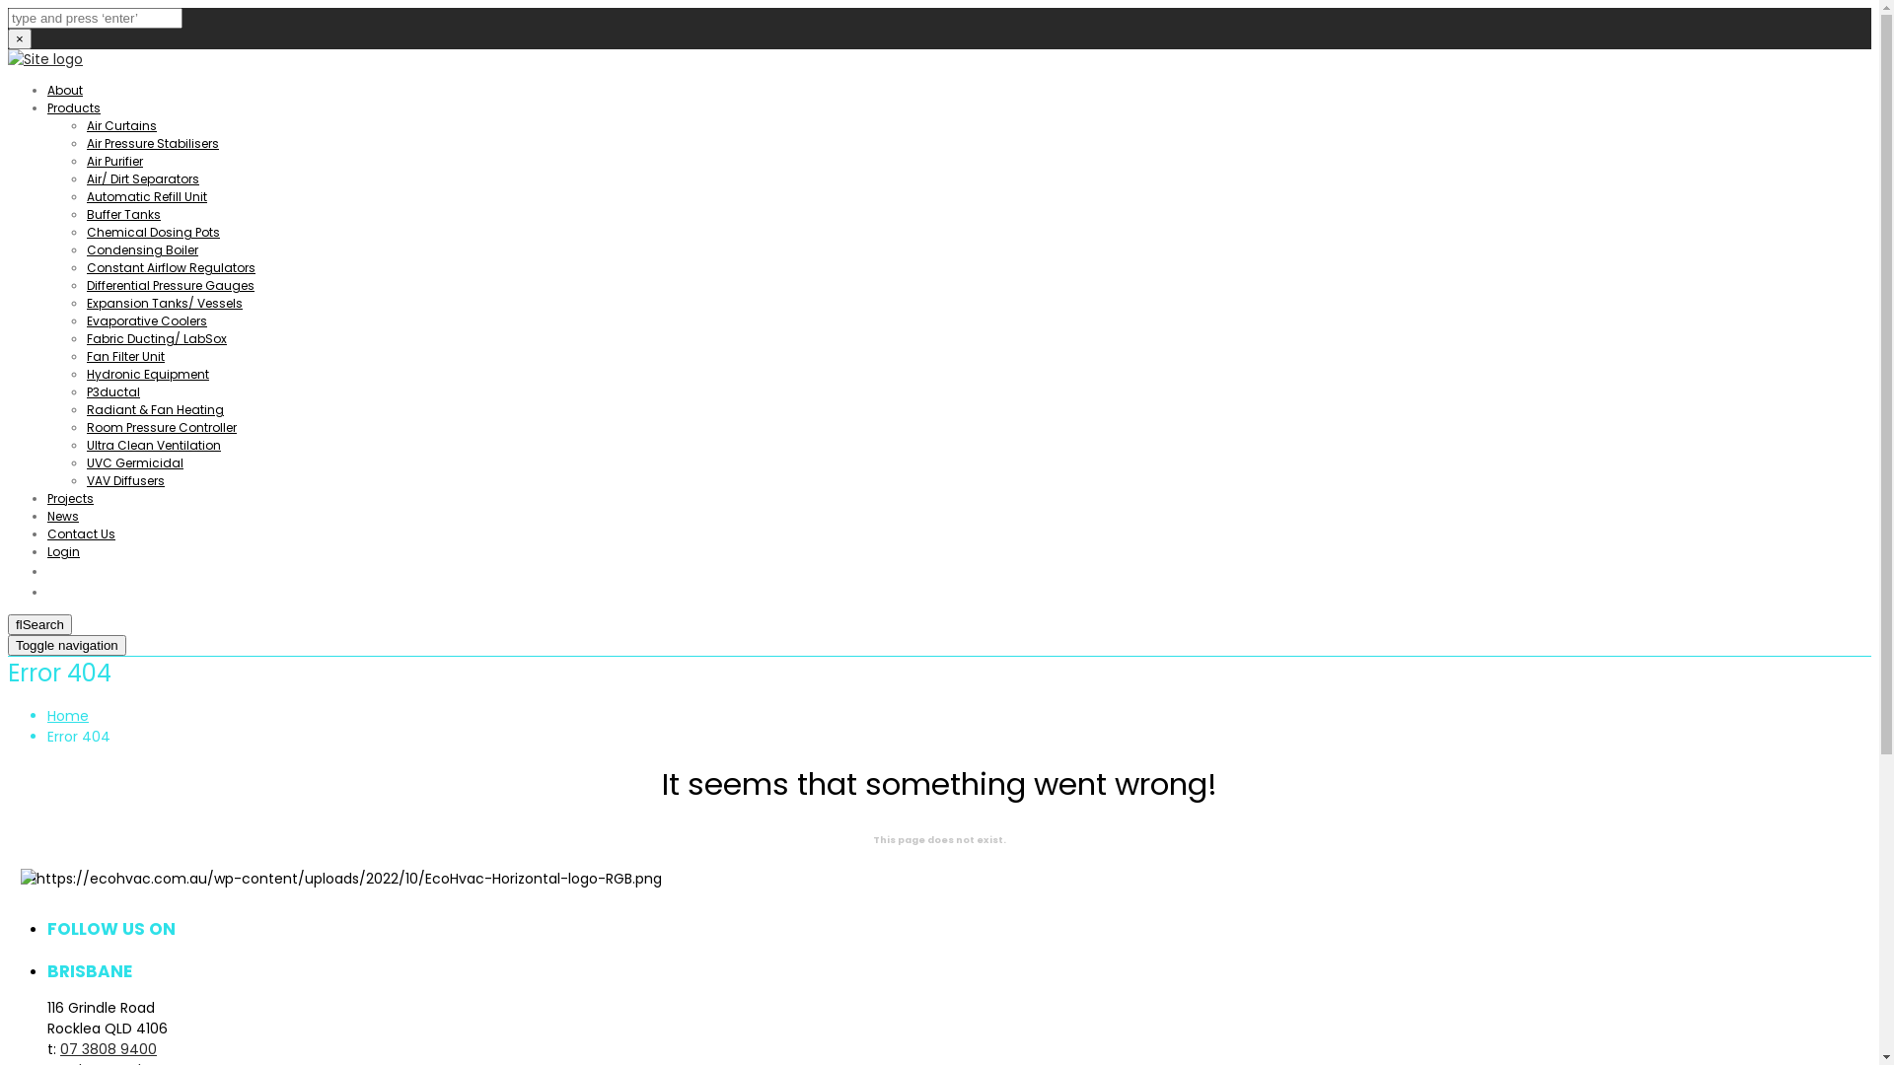  What do you see at coordinates (109, 1049) in the screenshot?
I see `07 3808 9400` at bounding box center [109, 1049].